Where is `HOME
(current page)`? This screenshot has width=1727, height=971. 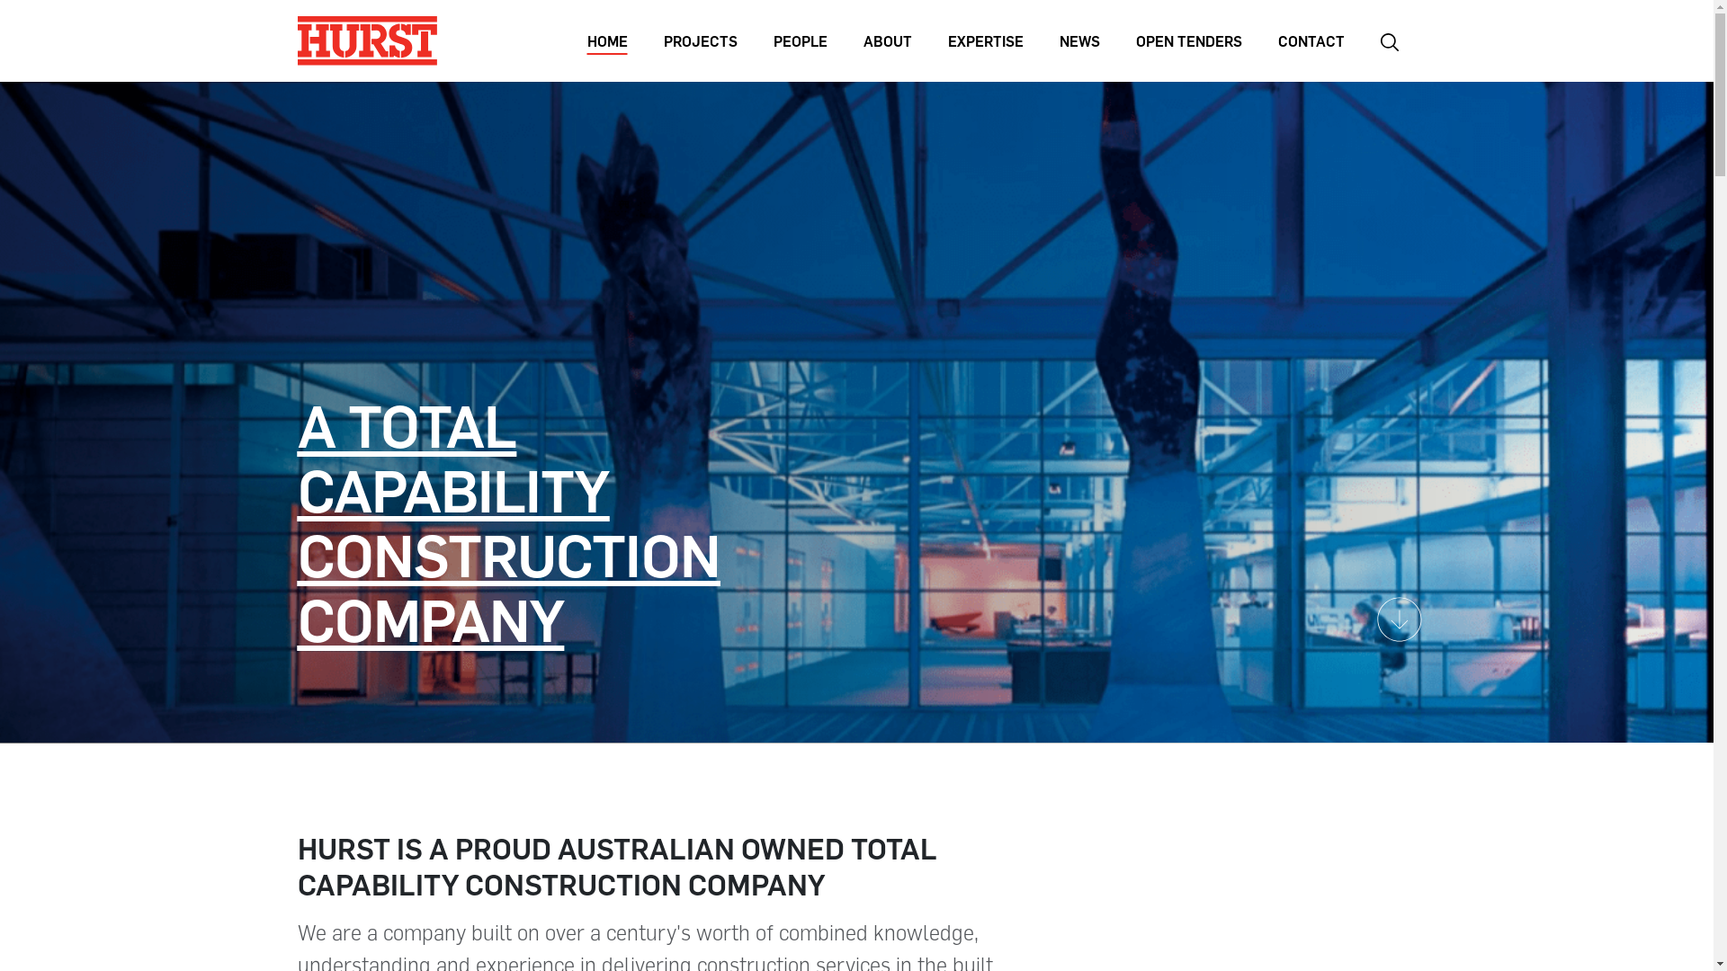 HOME
(current page) is located at coordinates (606, 40).